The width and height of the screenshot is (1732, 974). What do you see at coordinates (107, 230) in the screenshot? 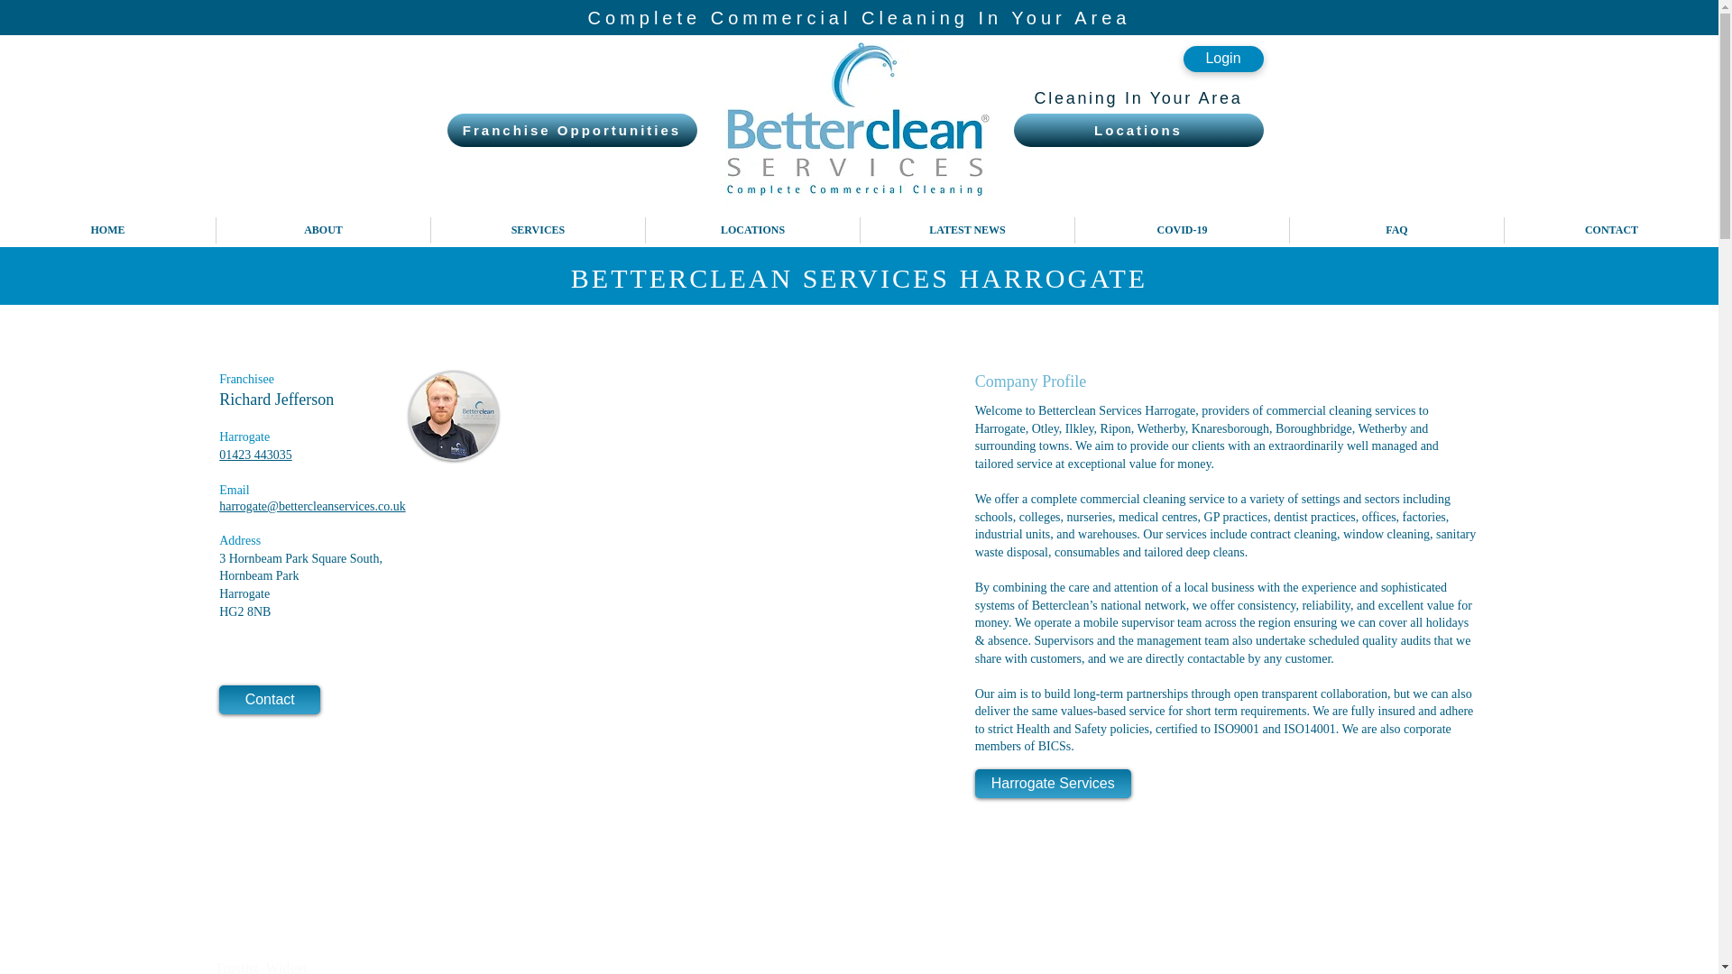
I see `HOME` at bounding box center [107, 230].